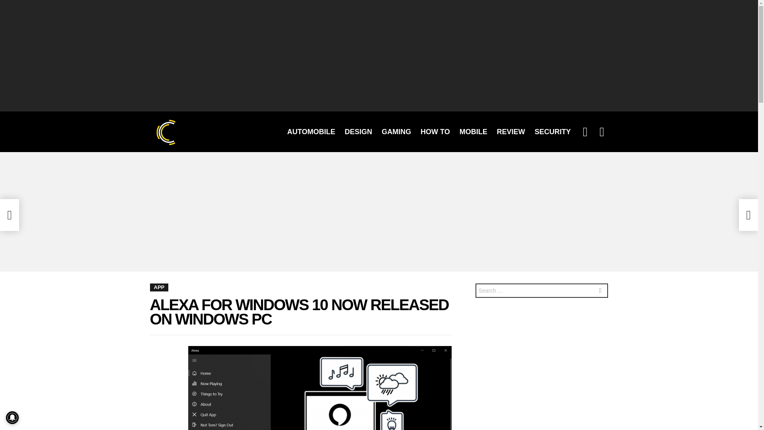 The image size is (764, 430). Describe the element at coordinates (358, 131) in the screenshot. I see `DESIGN` at that location.